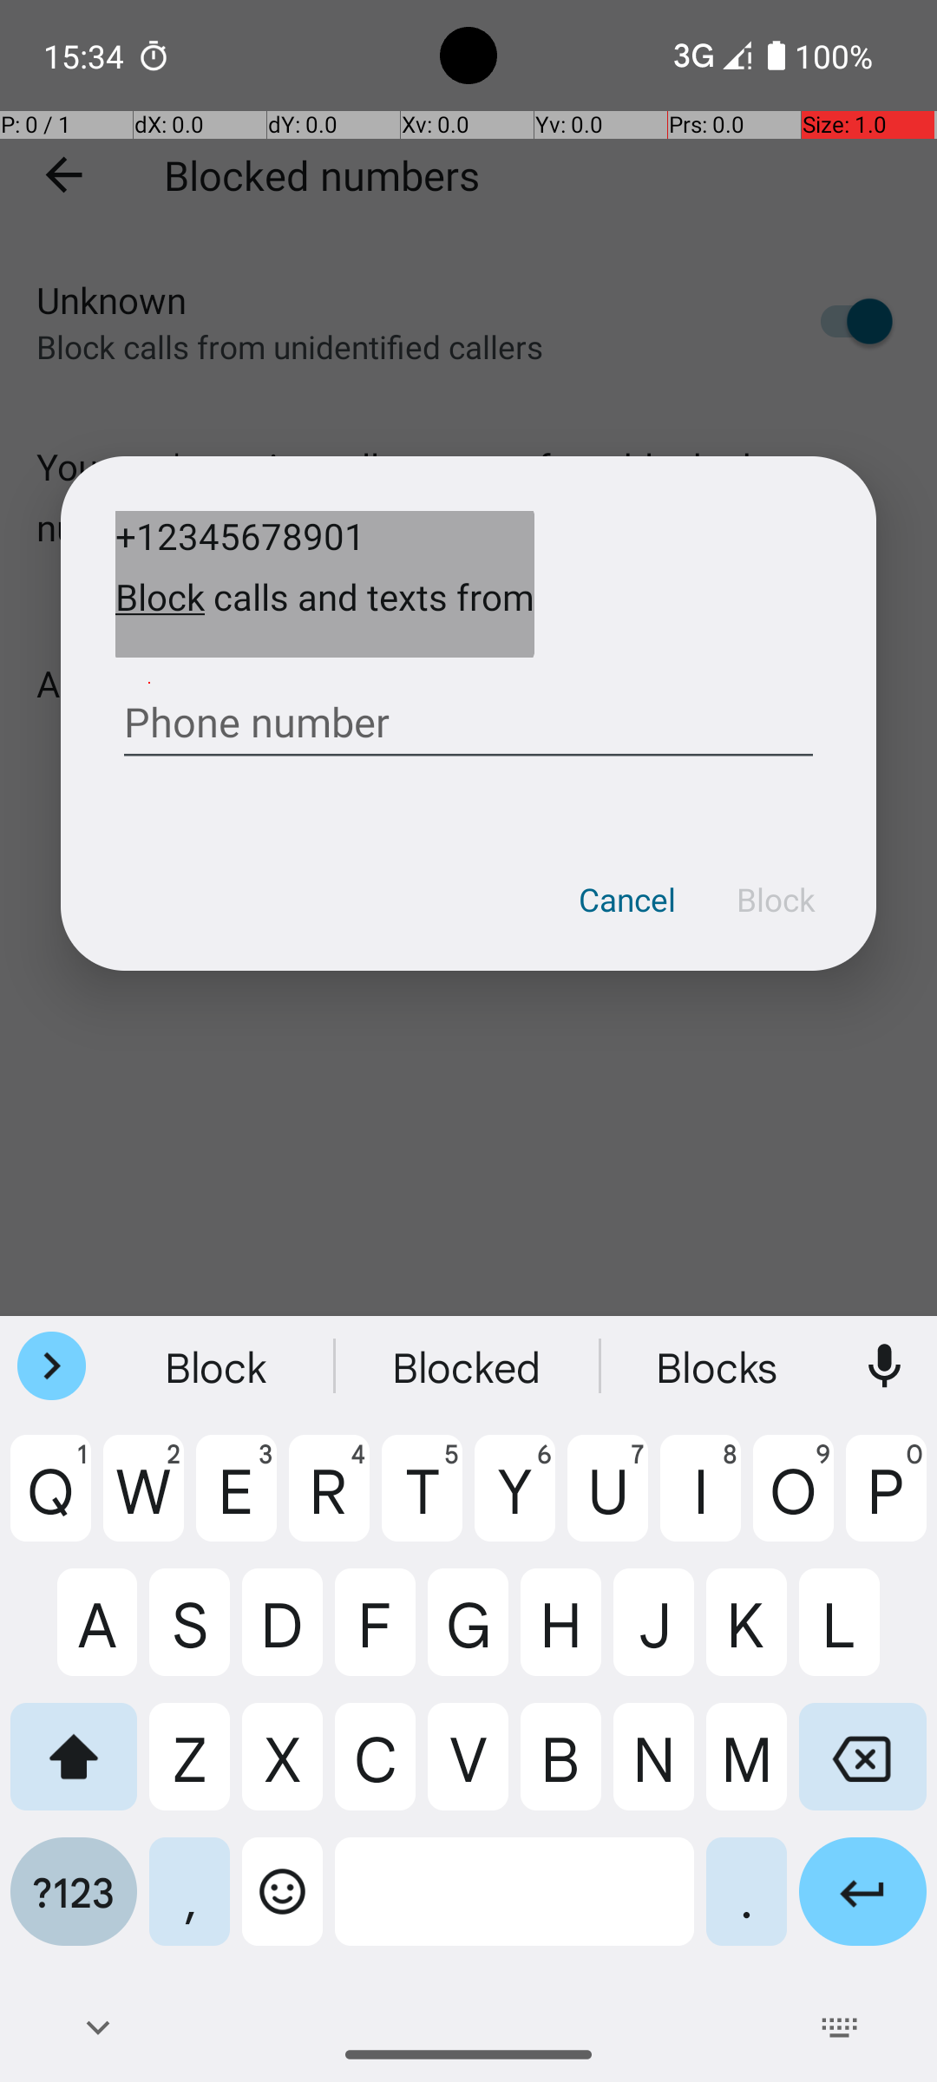  What do you see at coordinates (719, 1366) in the screenshot?
I see `Blocks` at bounding box center [719, 1366].